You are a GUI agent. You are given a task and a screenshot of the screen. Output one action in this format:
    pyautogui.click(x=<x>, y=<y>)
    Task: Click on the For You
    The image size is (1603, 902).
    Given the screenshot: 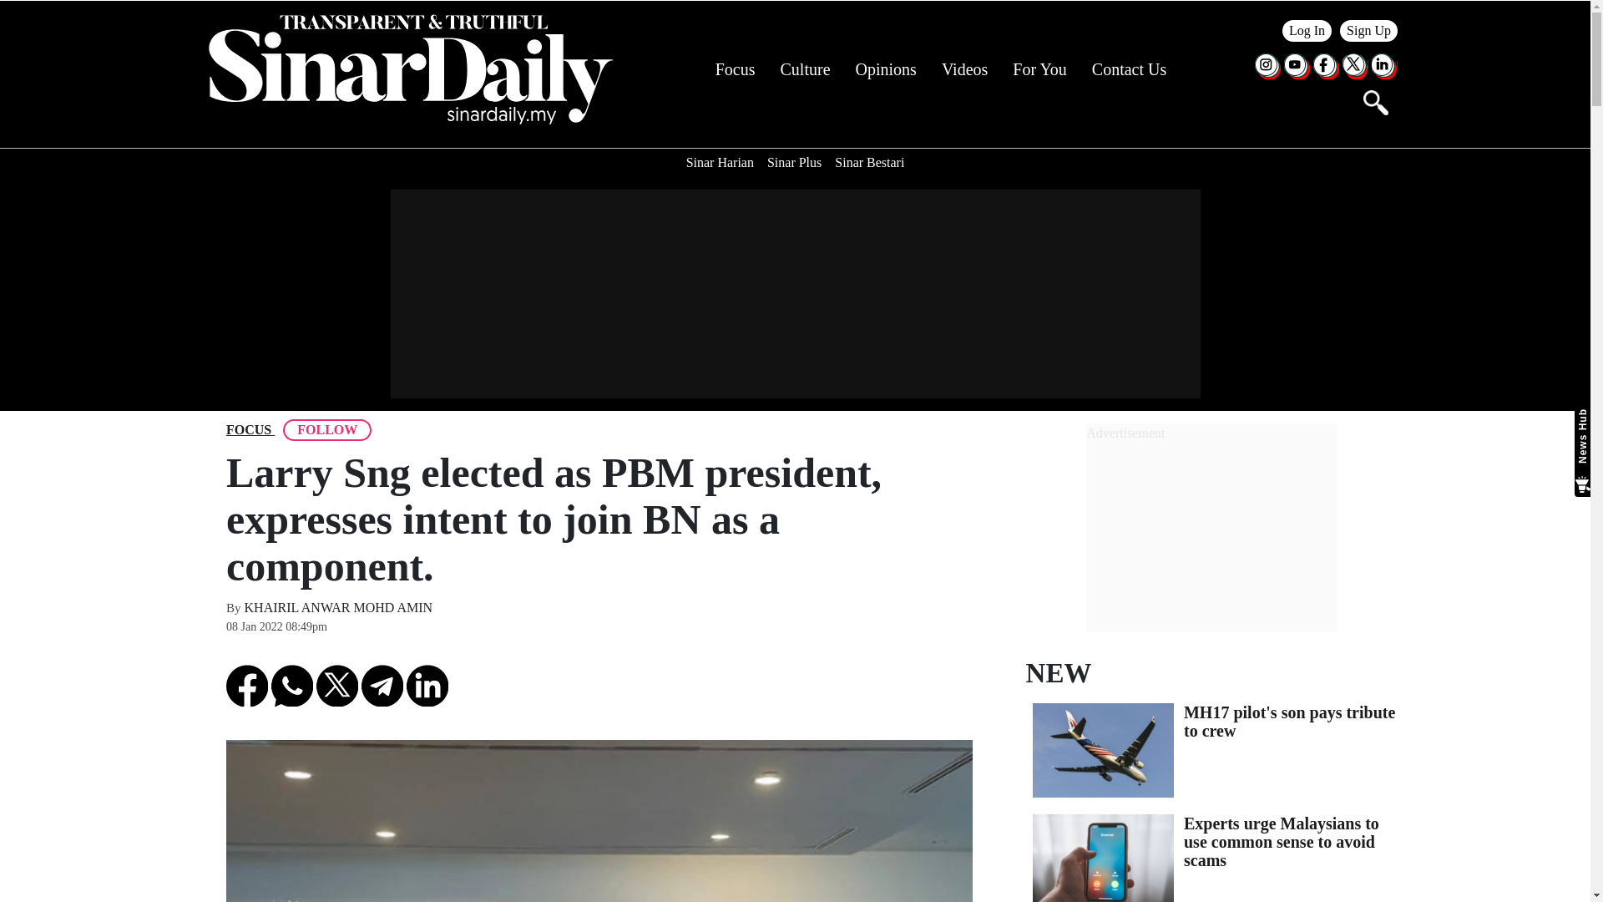 What is the action you would take?
    pyautogui.click(x=1039, y=69)
    